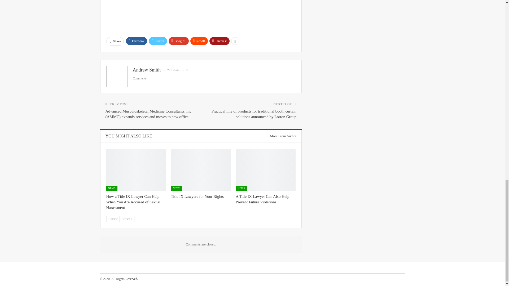  What do you see at coordinates (197, 196) in the screenshot?
I see `Title IX Lawyers for Your Rights` at bounding box center [197, 196].